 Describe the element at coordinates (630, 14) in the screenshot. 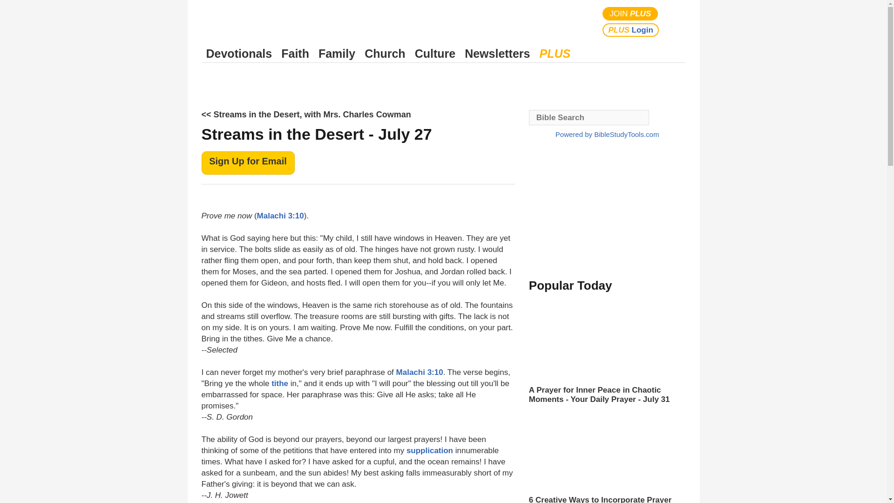

I see `Join Plus` at that location.